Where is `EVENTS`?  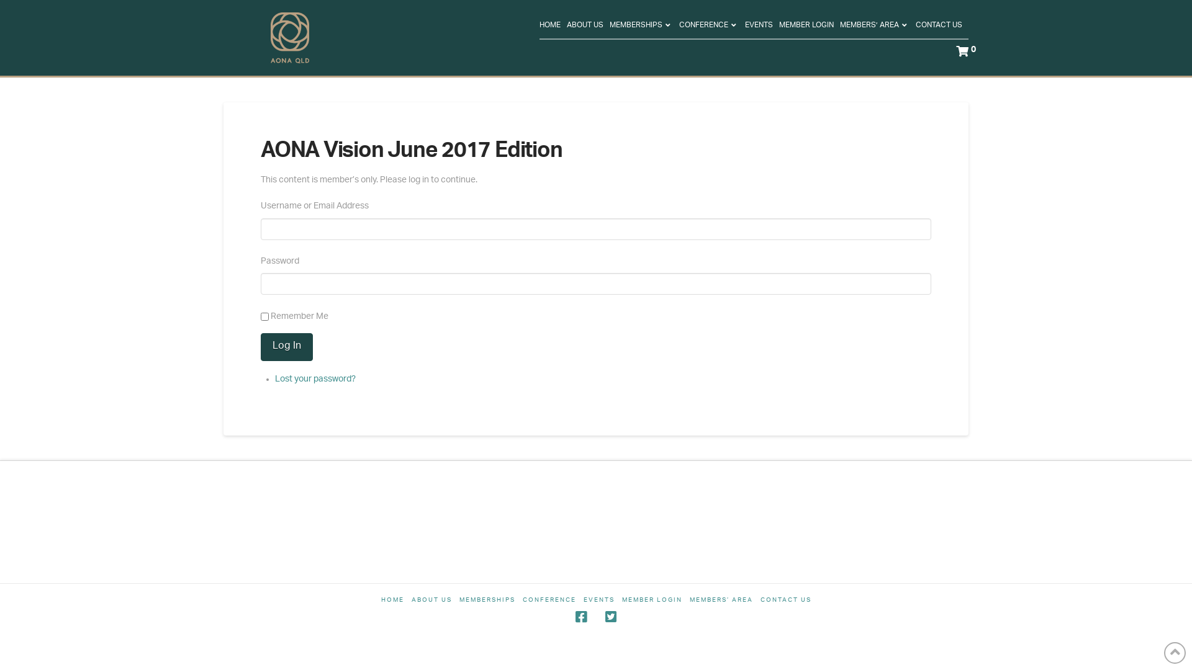 EVENTS is located at coordinates (599, 601).